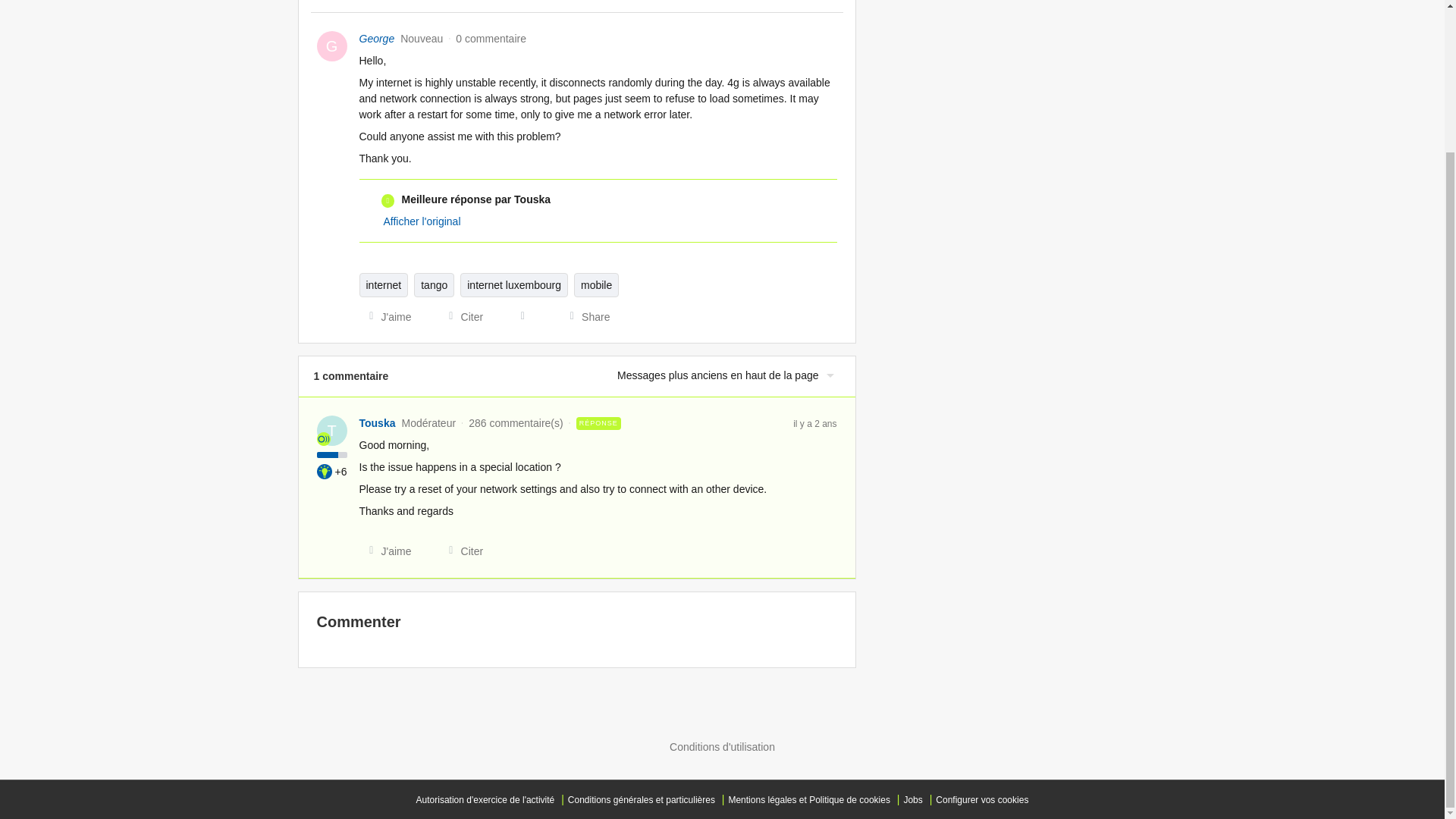 The height and width of the screenshot is (819, 1456). Describe the element at coordinates (434, 285) in the screenshot. I see `tango` at that location.